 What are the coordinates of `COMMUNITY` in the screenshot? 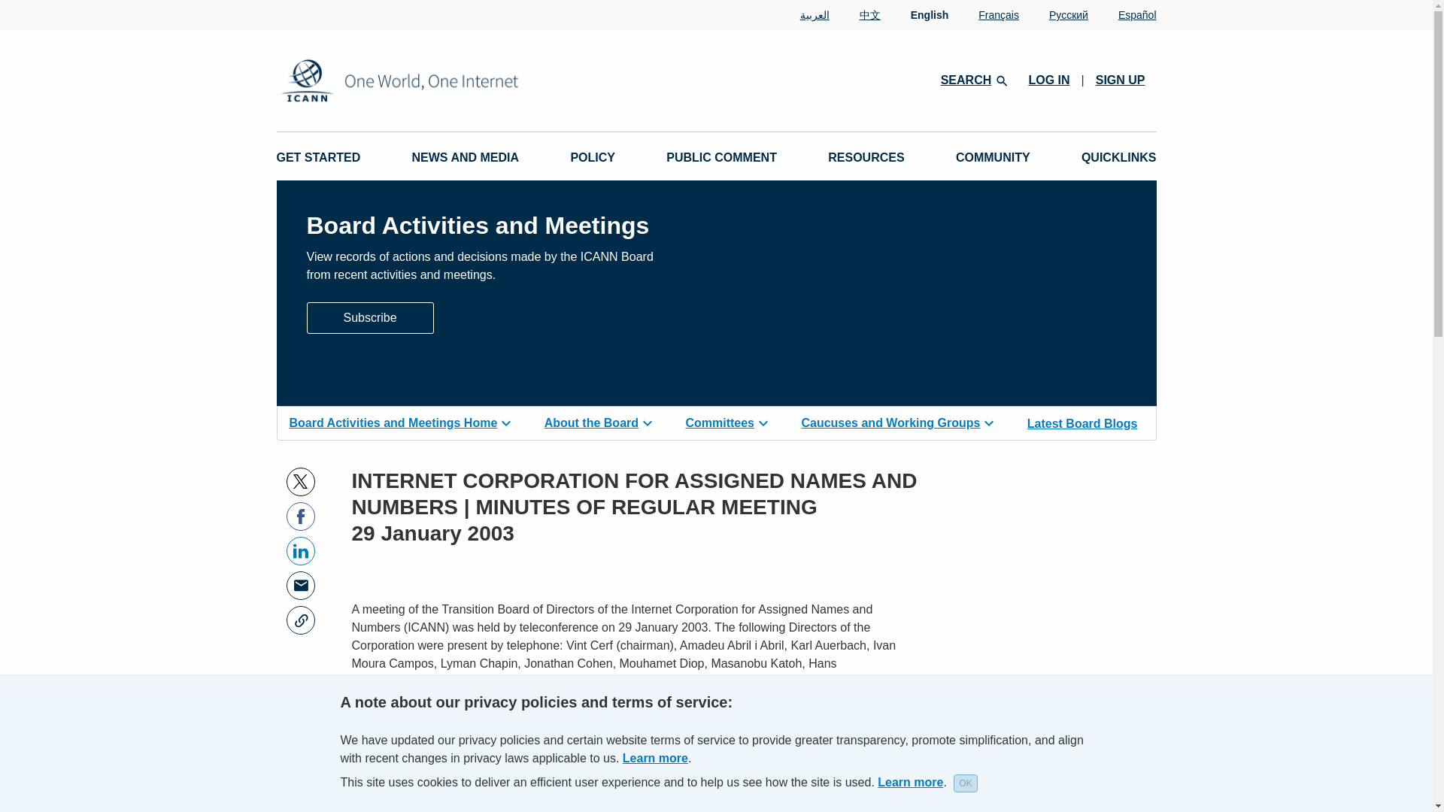 It's located at (993, 158).